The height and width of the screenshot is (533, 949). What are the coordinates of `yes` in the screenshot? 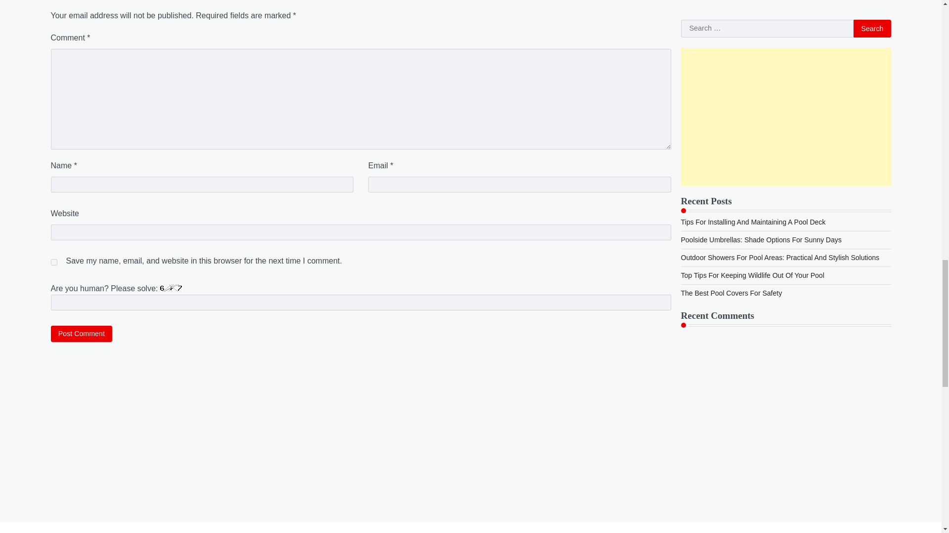 It's located at (53, 262).